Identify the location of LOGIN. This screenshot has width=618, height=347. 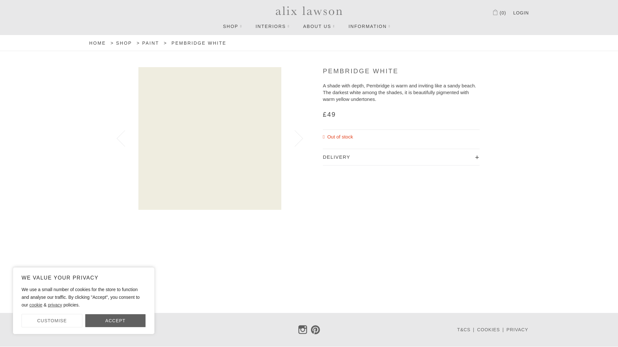
(521, 13).